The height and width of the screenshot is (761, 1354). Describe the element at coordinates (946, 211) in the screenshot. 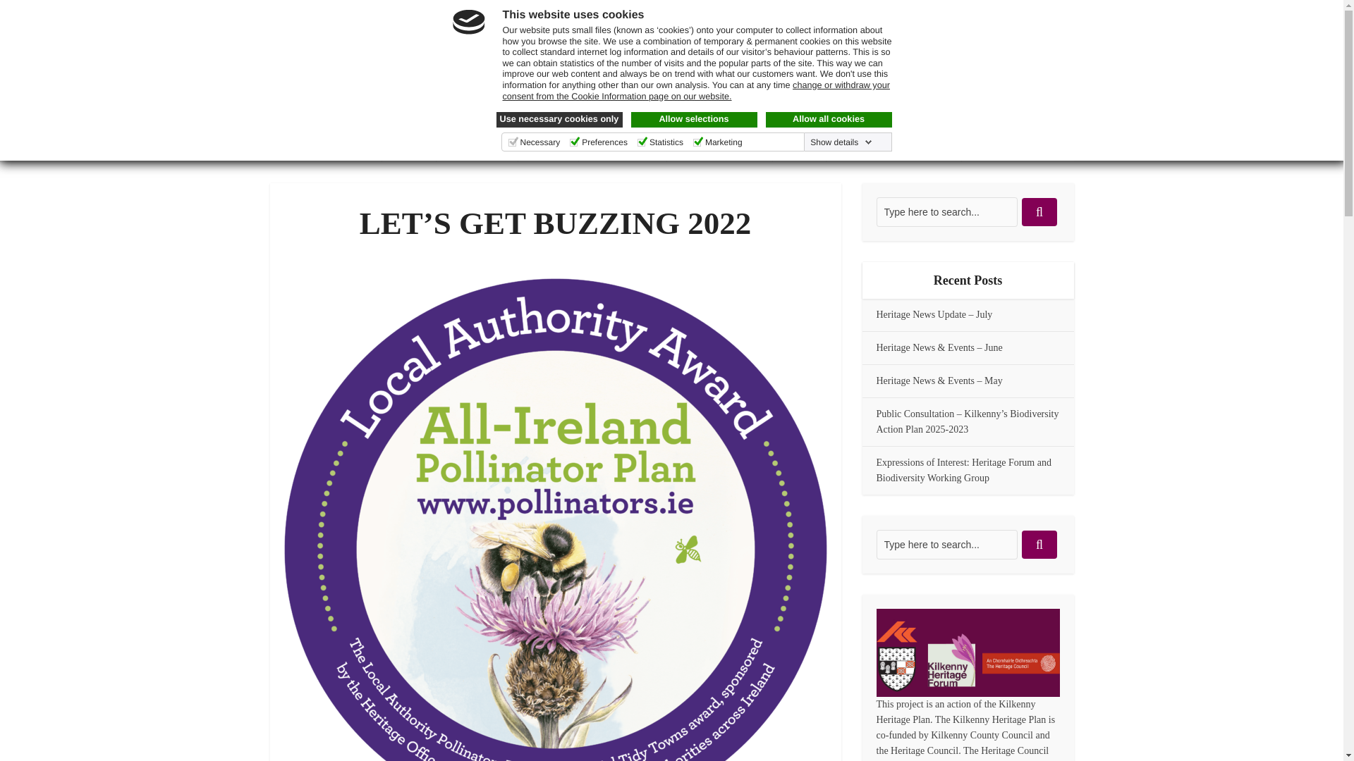

I see `Type here to search...` at that location.